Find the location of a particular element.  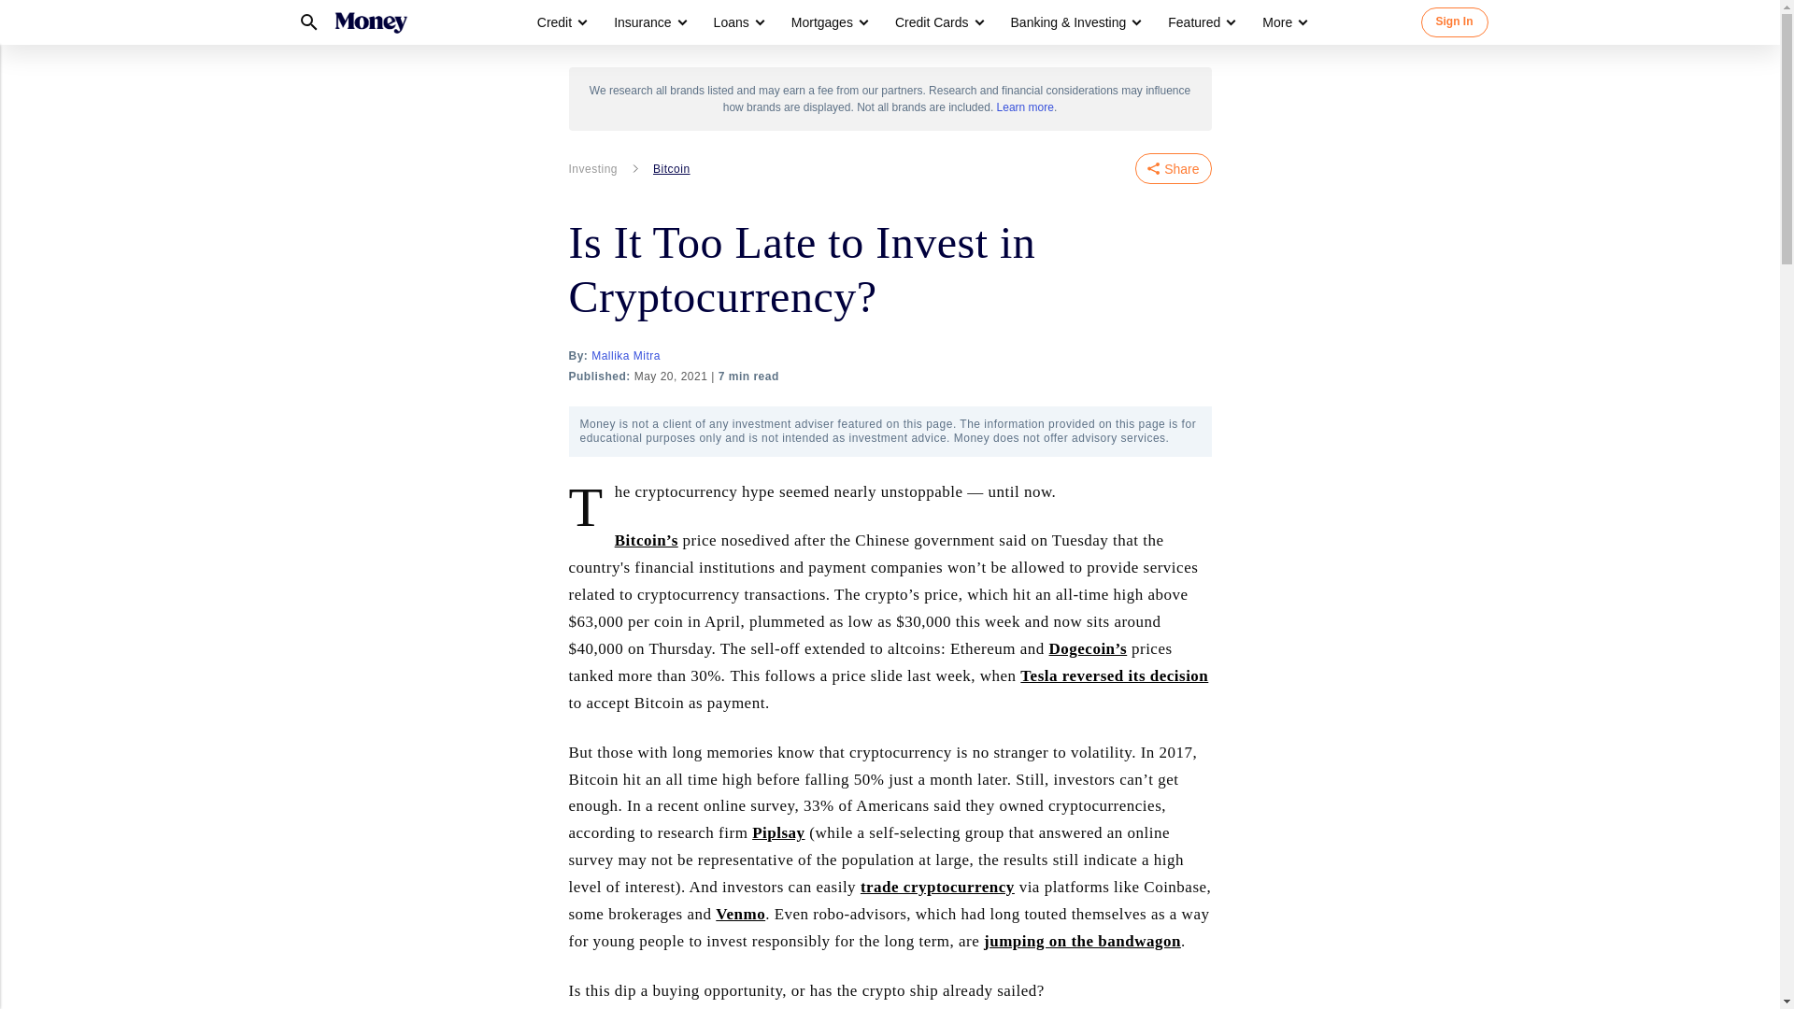

Loans is located at coordinates (732, 22).